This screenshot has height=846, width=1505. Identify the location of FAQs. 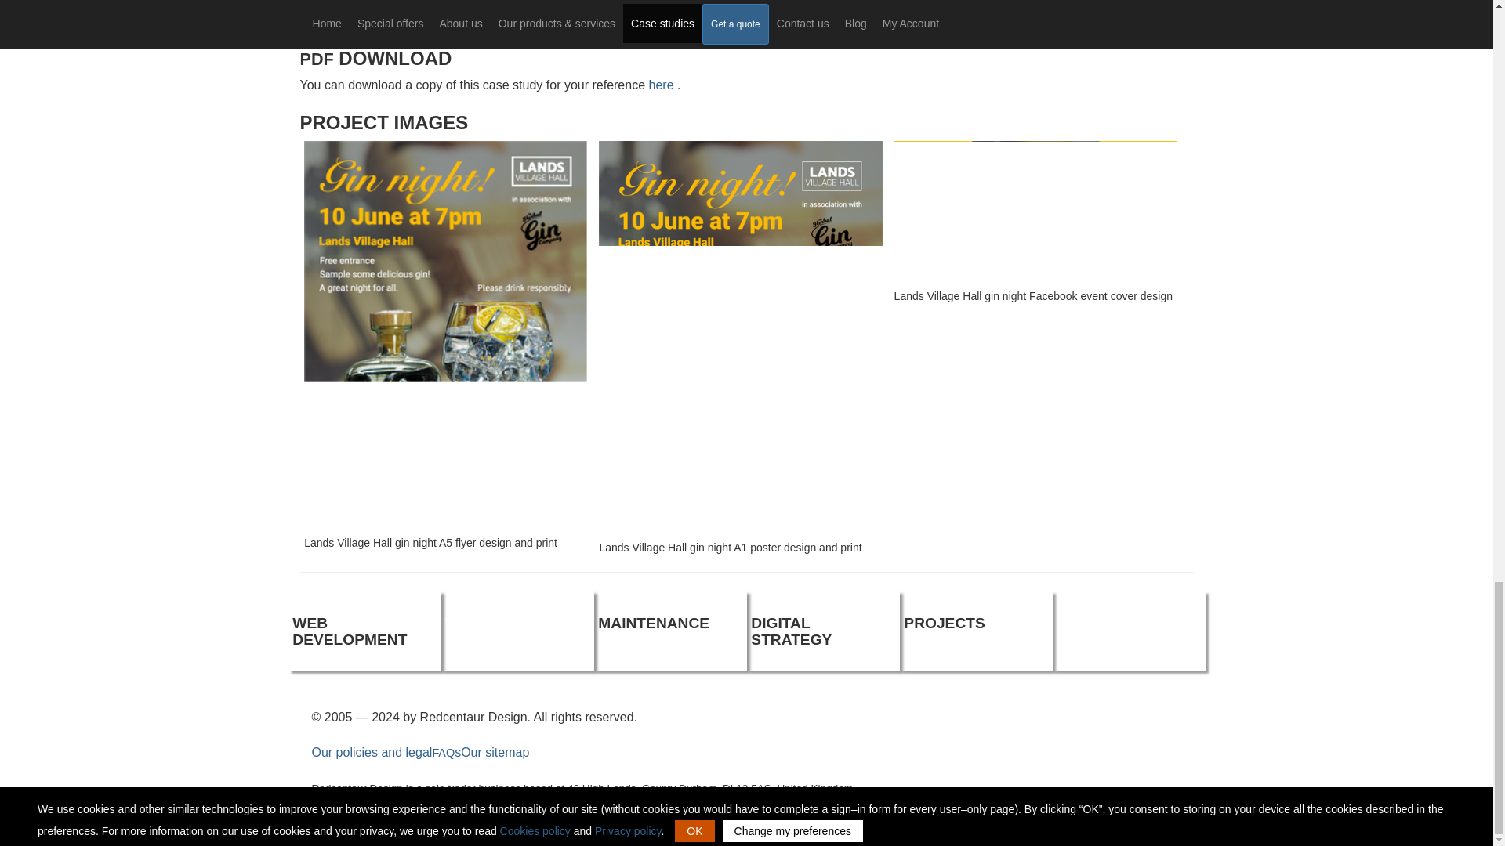
(446, 752).